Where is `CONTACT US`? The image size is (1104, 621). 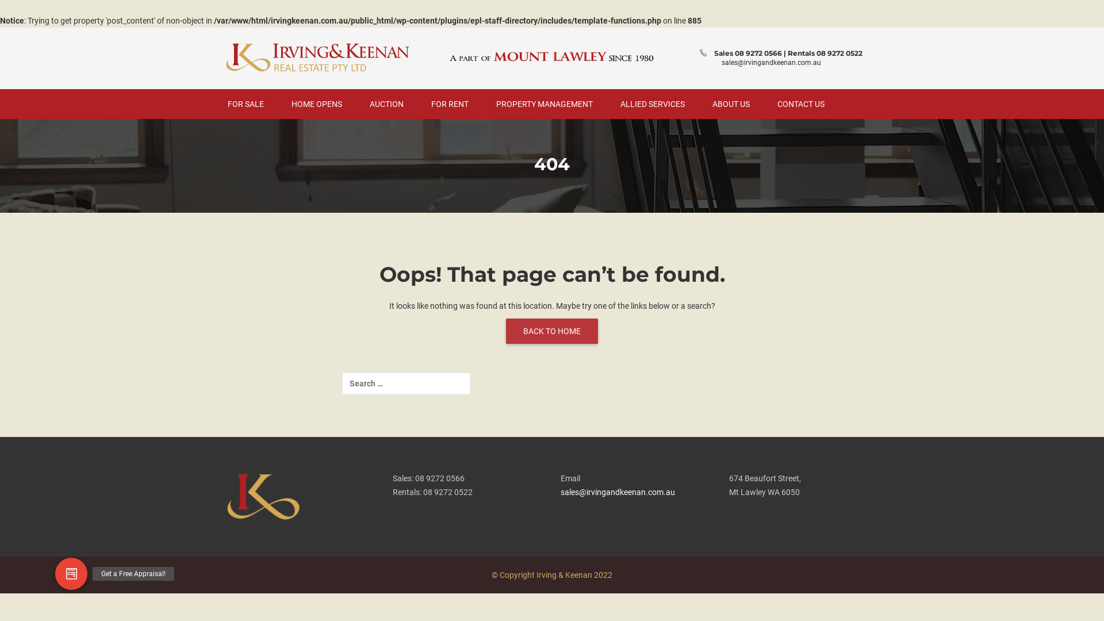
CONTACT US is located at coordinates (801, 104).